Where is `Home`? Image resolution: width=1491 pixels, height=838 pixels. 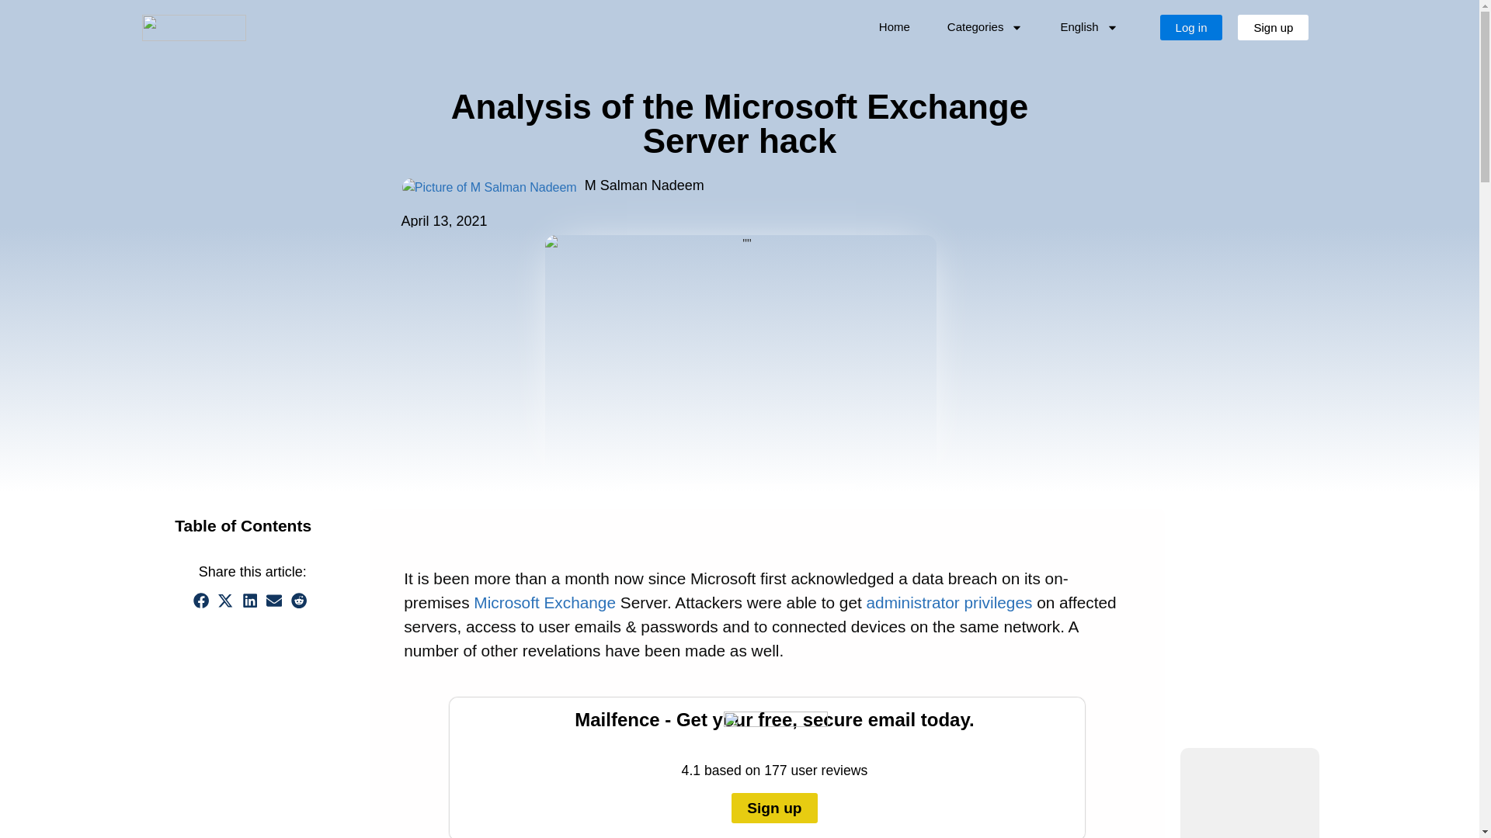
Home is located at coordinates (895, 26).